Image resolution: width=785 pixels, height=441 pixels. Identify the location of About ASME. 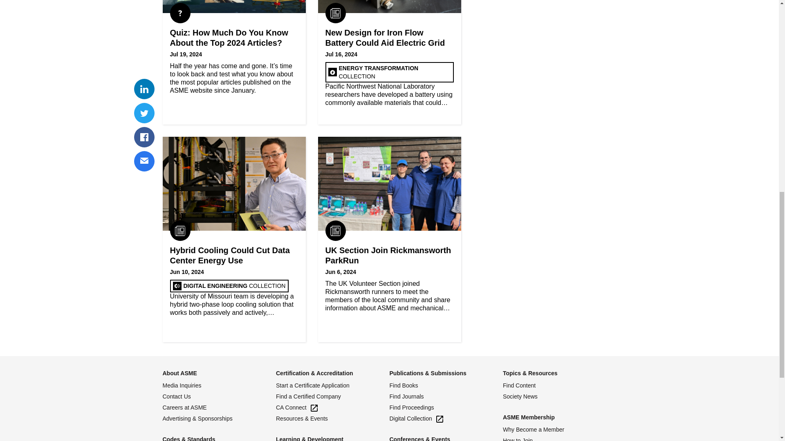
(179, 373).